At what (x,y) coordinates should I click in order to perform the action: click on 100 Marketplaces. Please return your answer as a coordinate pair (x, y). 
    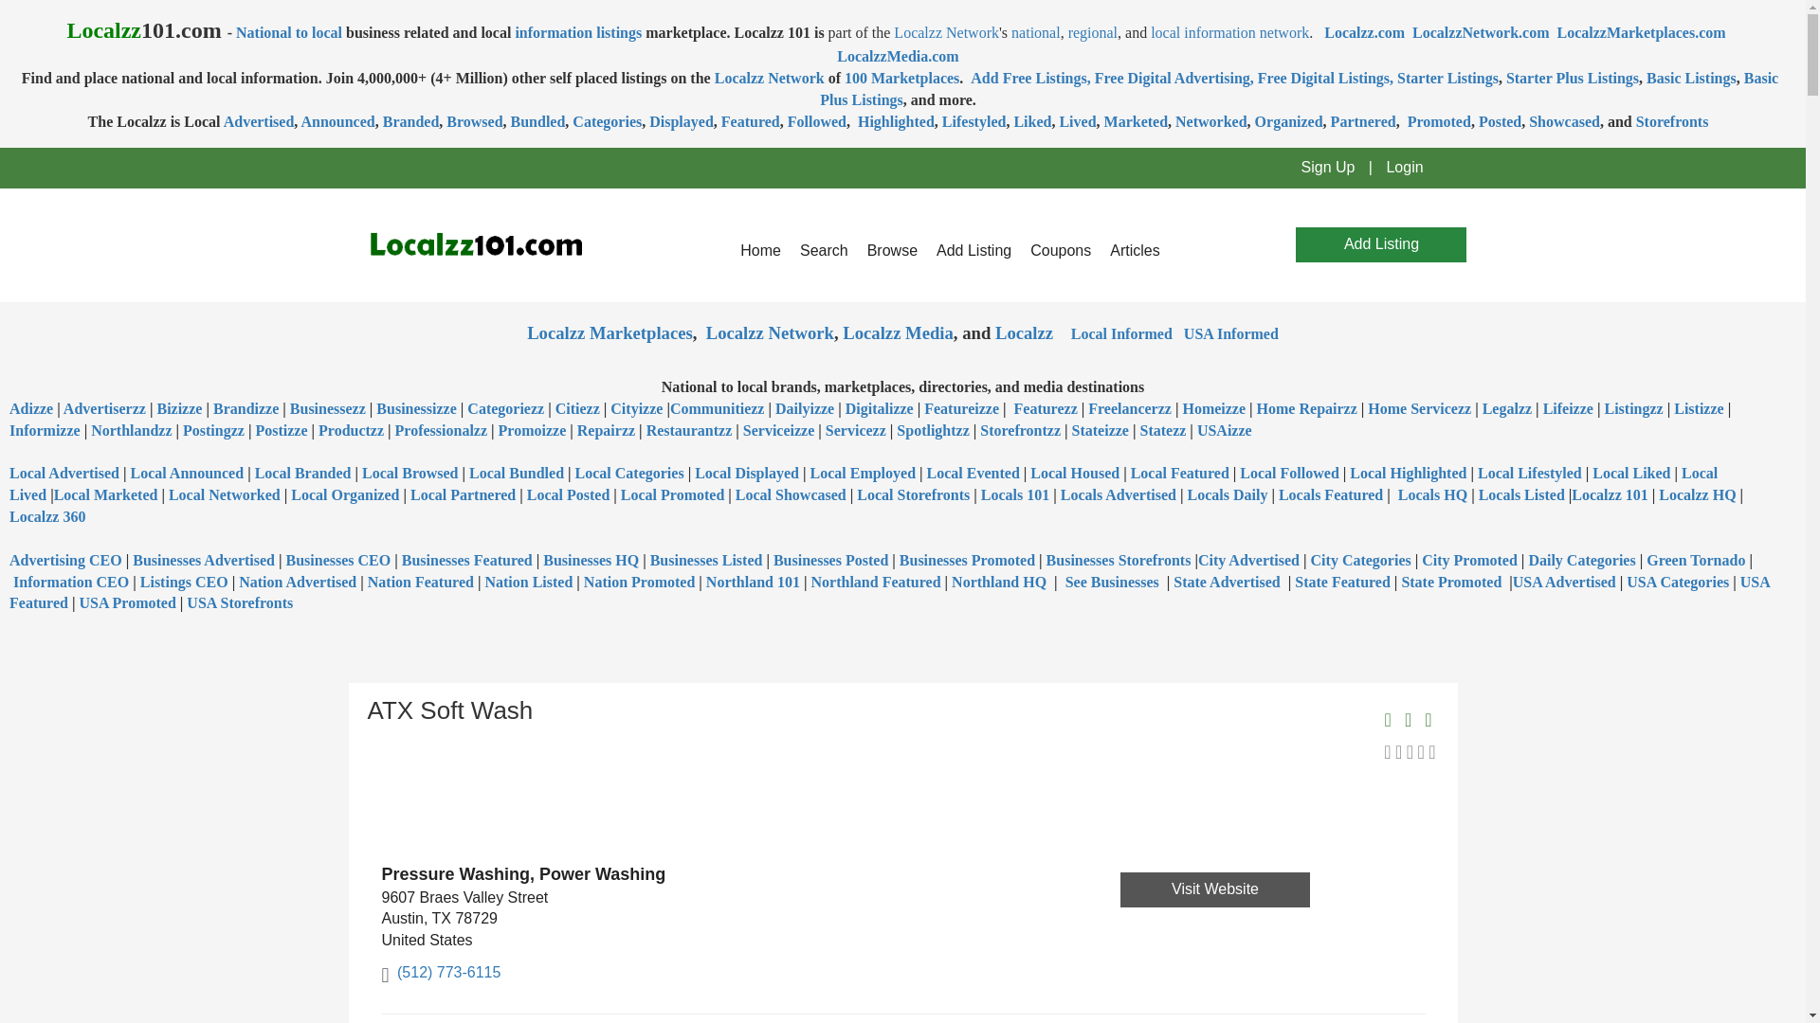
    Looking at the image, I should click on (901, 78).